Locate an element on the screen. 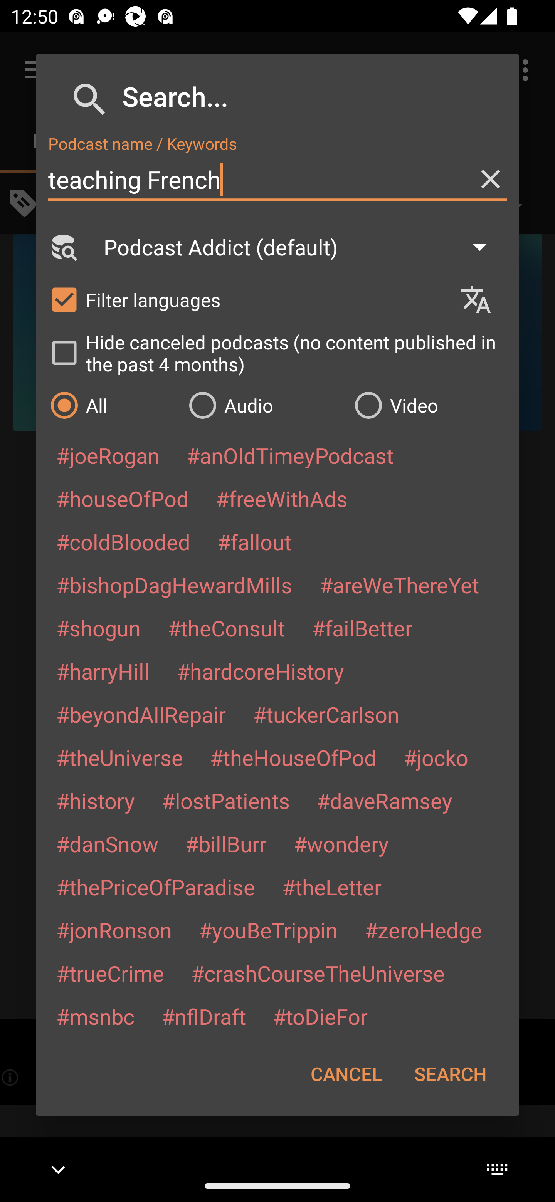  #thePriceOfParadise is located at coordinates (156, 887).